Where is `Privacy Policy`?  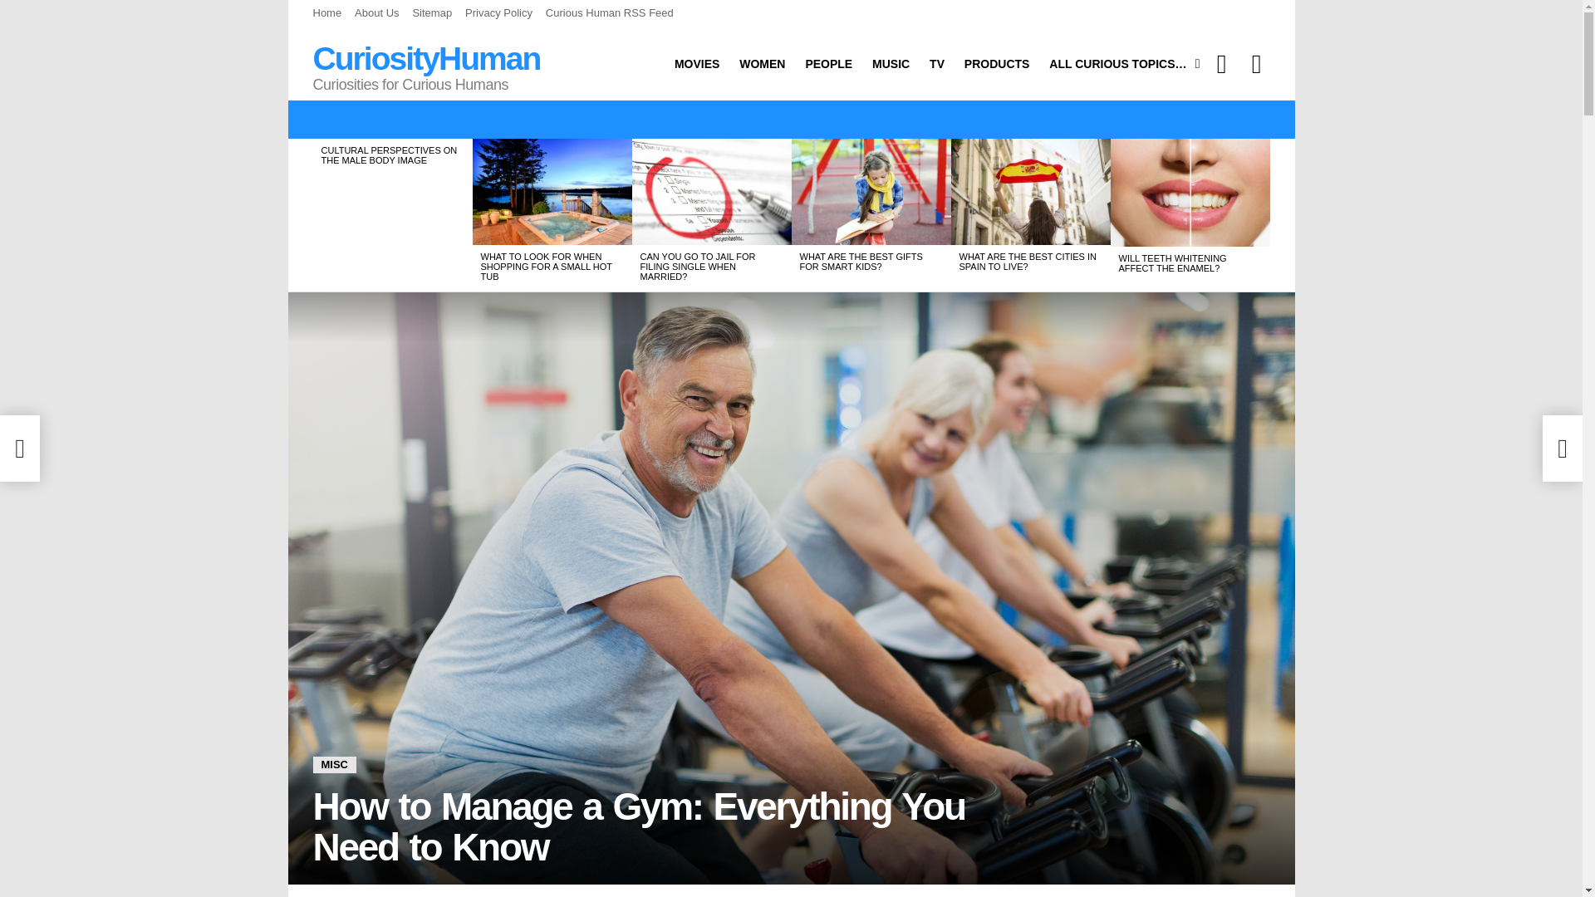
Privacy Policy is located at coordinates (498, 13).